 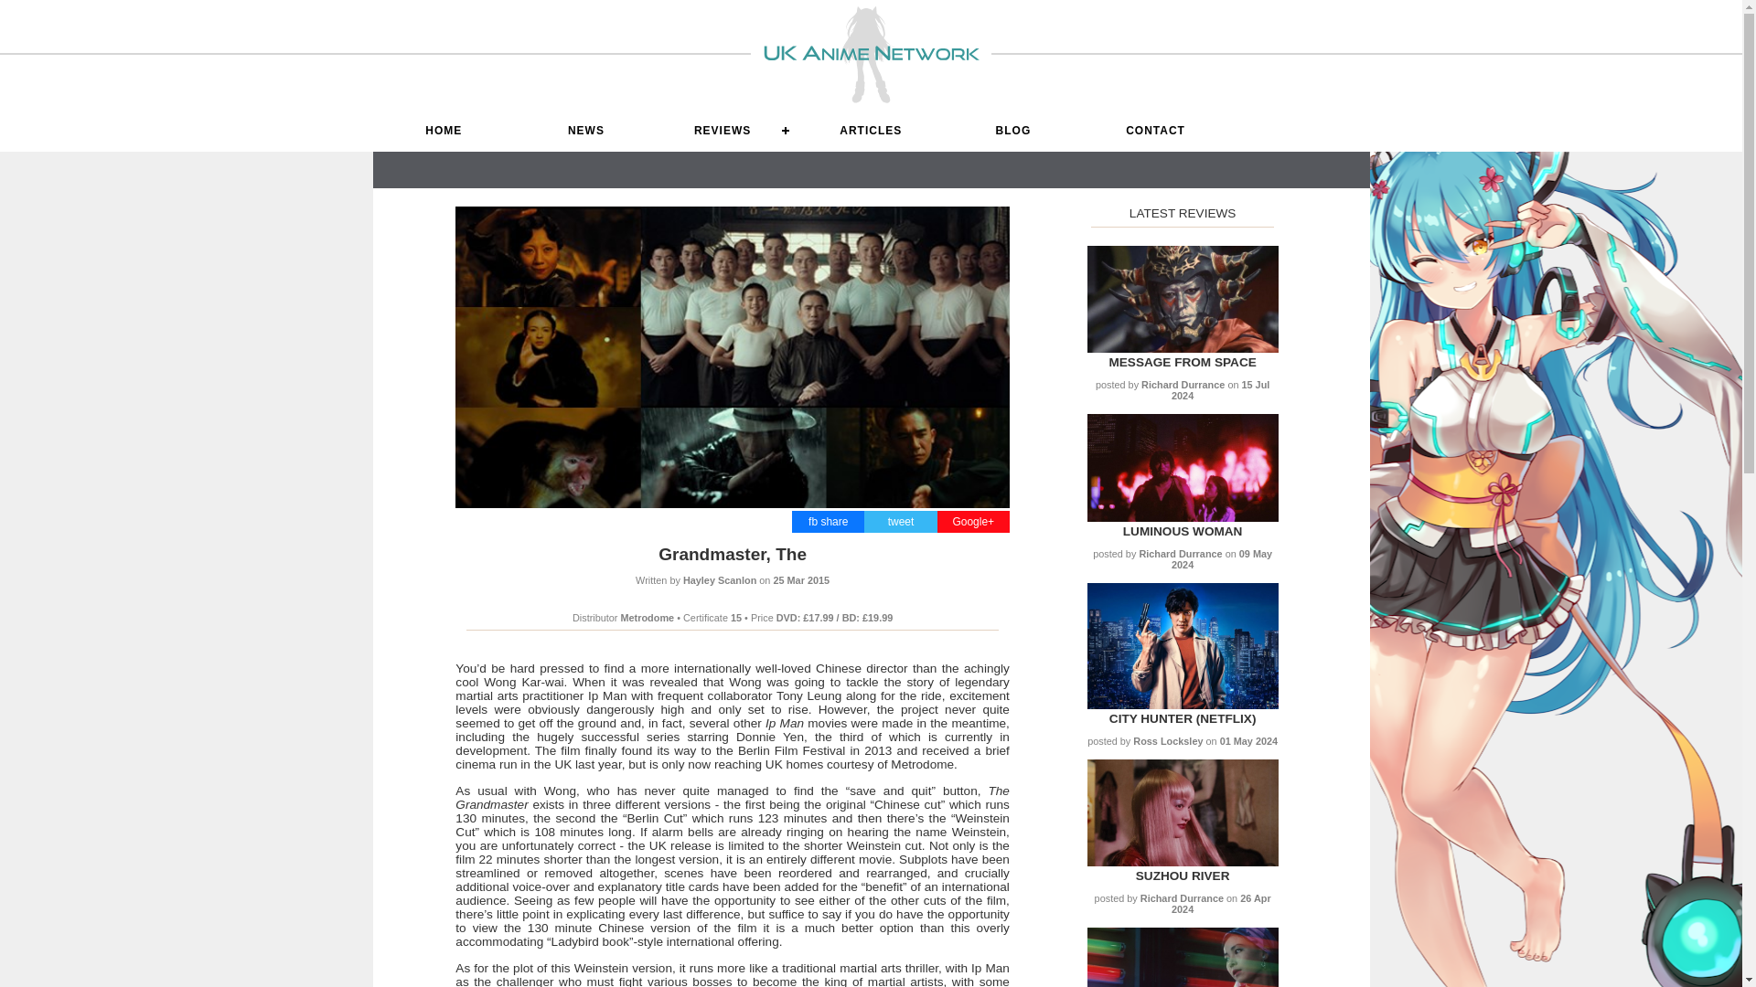 What do you see at coordinates (585, 130) in the screenshot?
I see `NEWS` at bounding box center [585, 130].